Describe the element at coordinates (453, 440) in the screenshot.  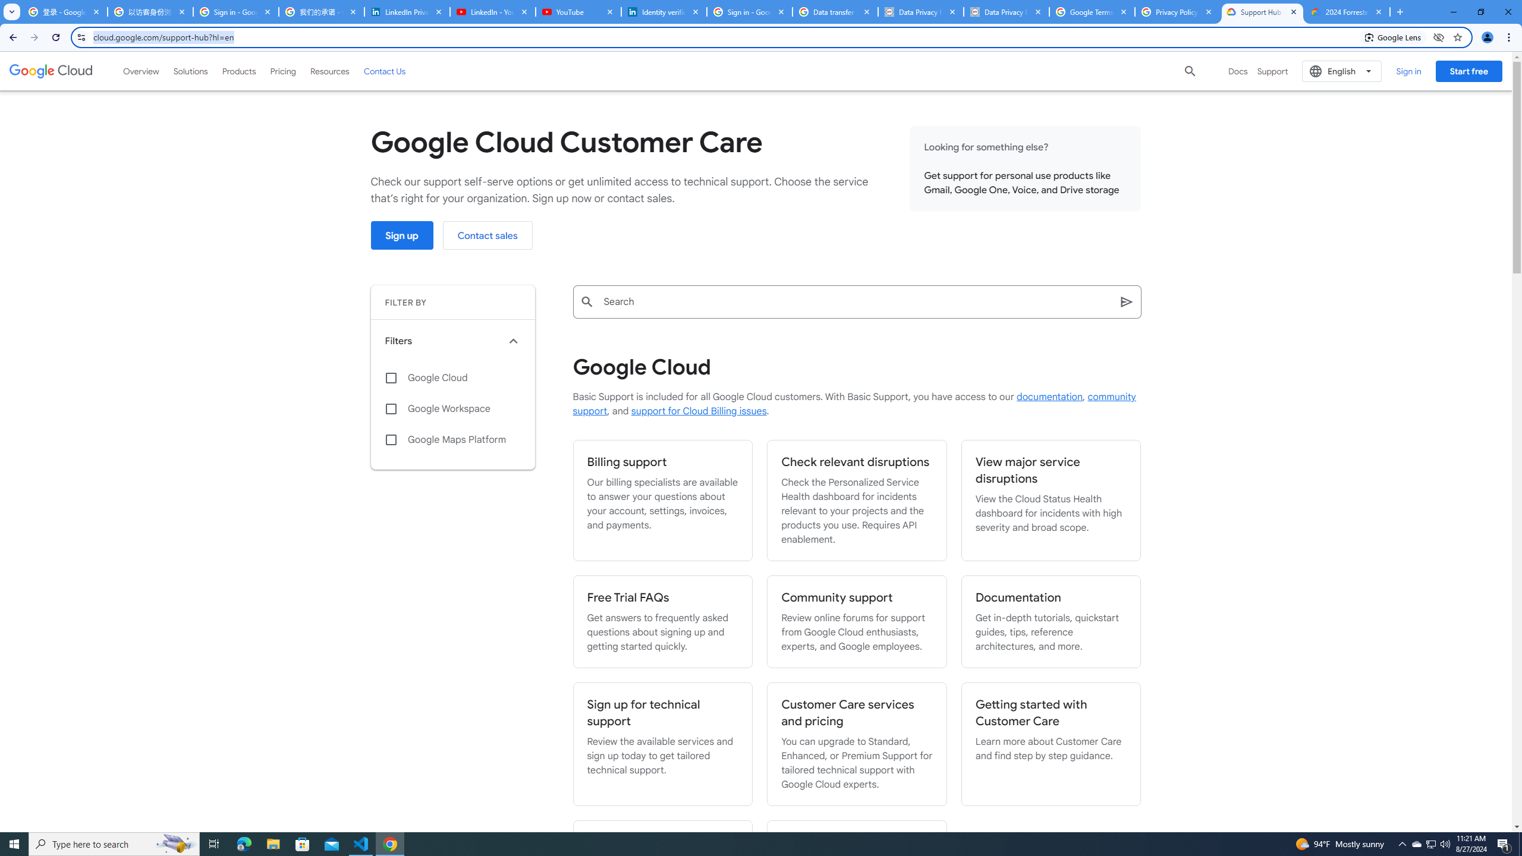
I see `Google Maps Platform` at that location.